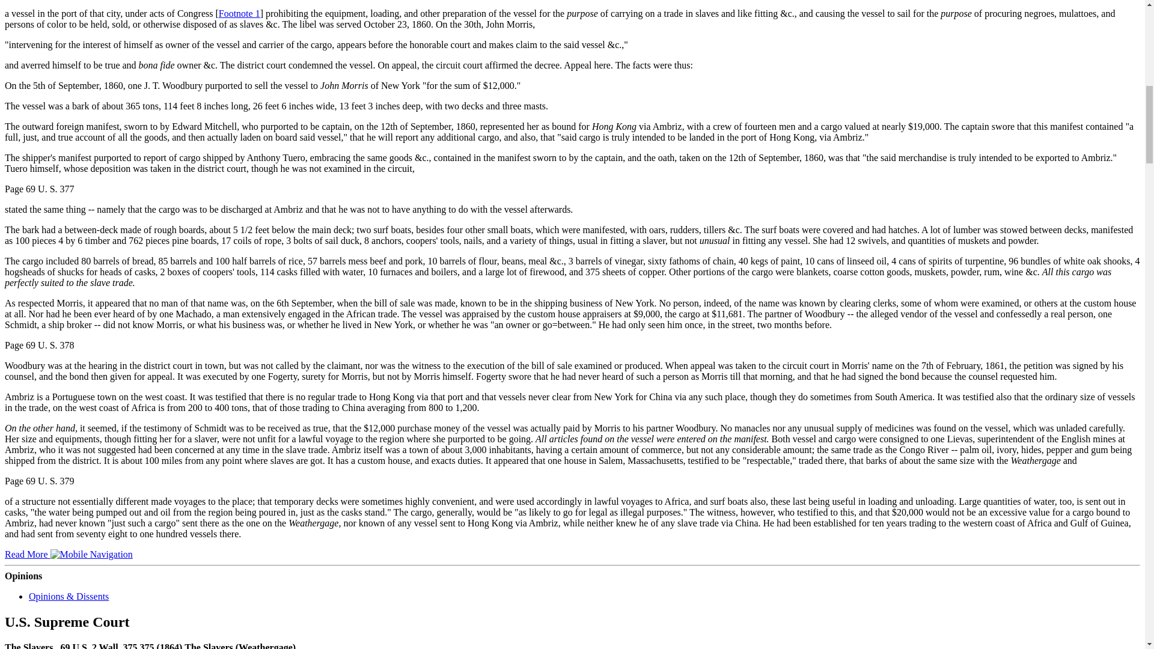 This screenshot has height=649, width=1154. What do you see at coordinates (40, 189) in the screenshot?
I see `Page 69 U. S. 377` at bounding box center [40, 189].